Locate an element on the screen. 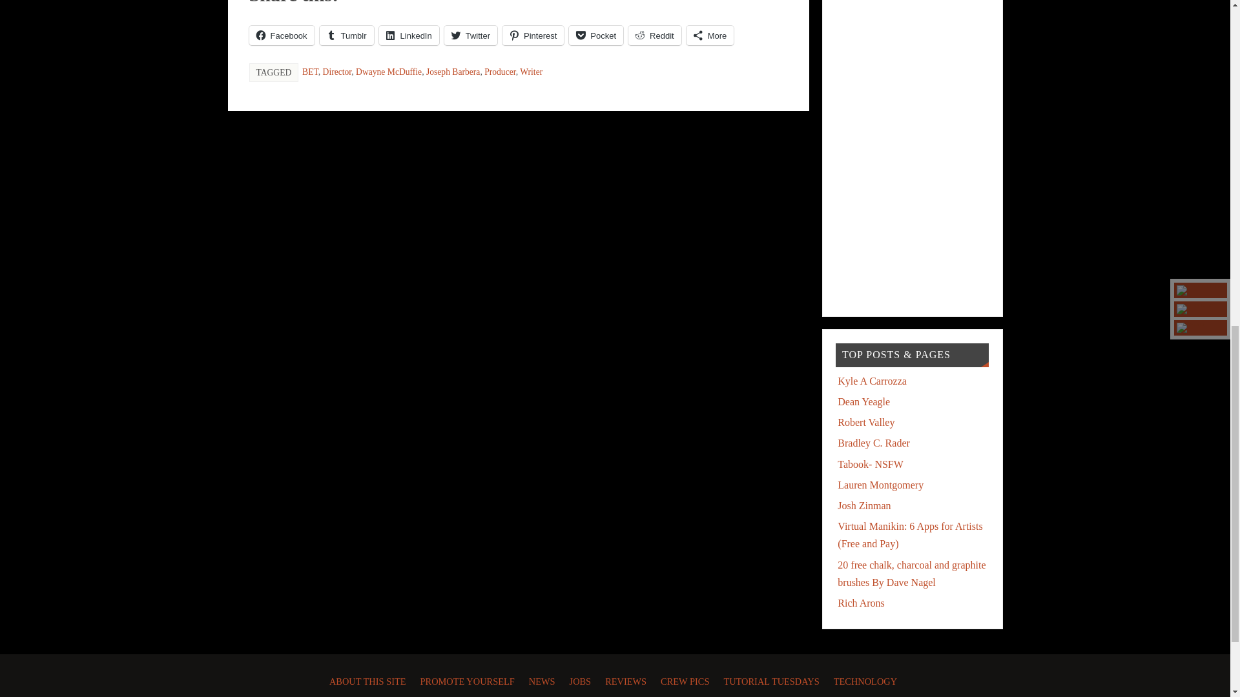  Click to share on Twitter is located at coordinates (470, 35).